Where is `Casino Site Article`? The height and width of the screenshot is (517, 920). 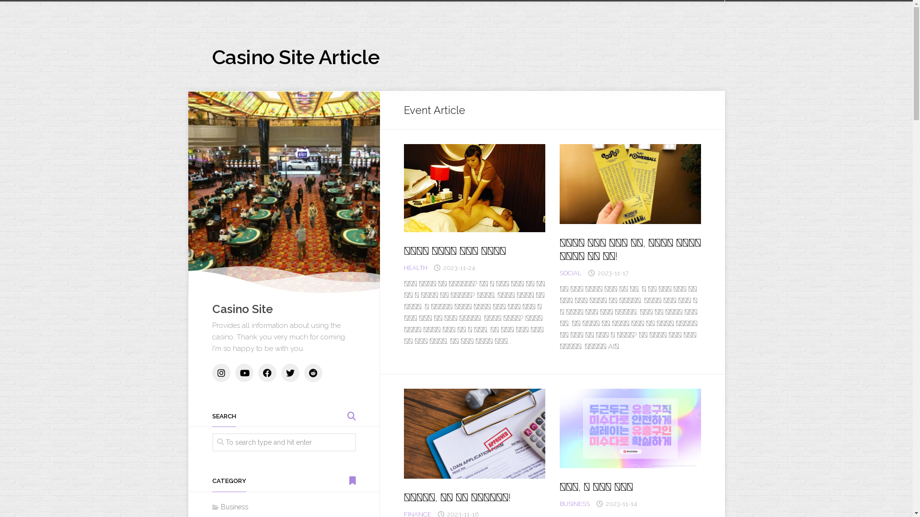
Casino Site Article is located at coordinates (296, 57).